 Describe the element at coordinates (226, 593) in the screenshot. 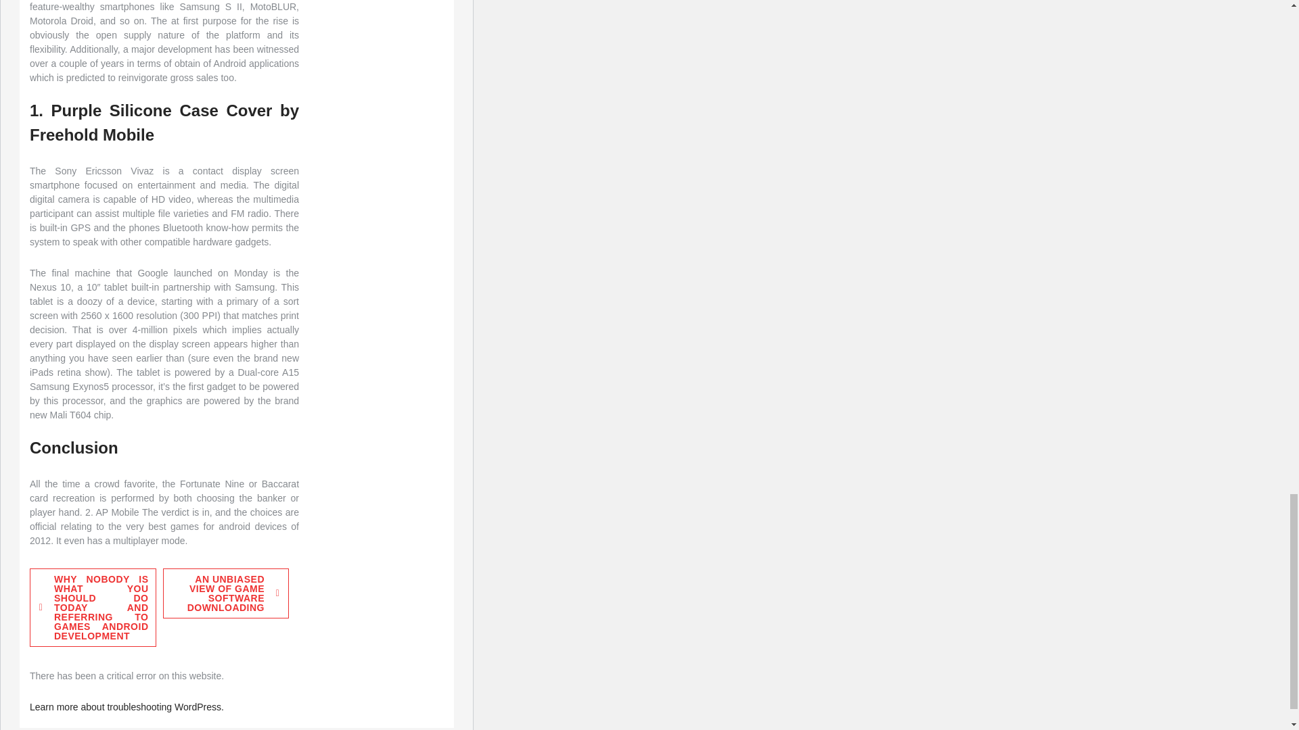

I see `AN UNBIASED VIEW OF GAME SOFTWARE DOWNLOADING` at that location.